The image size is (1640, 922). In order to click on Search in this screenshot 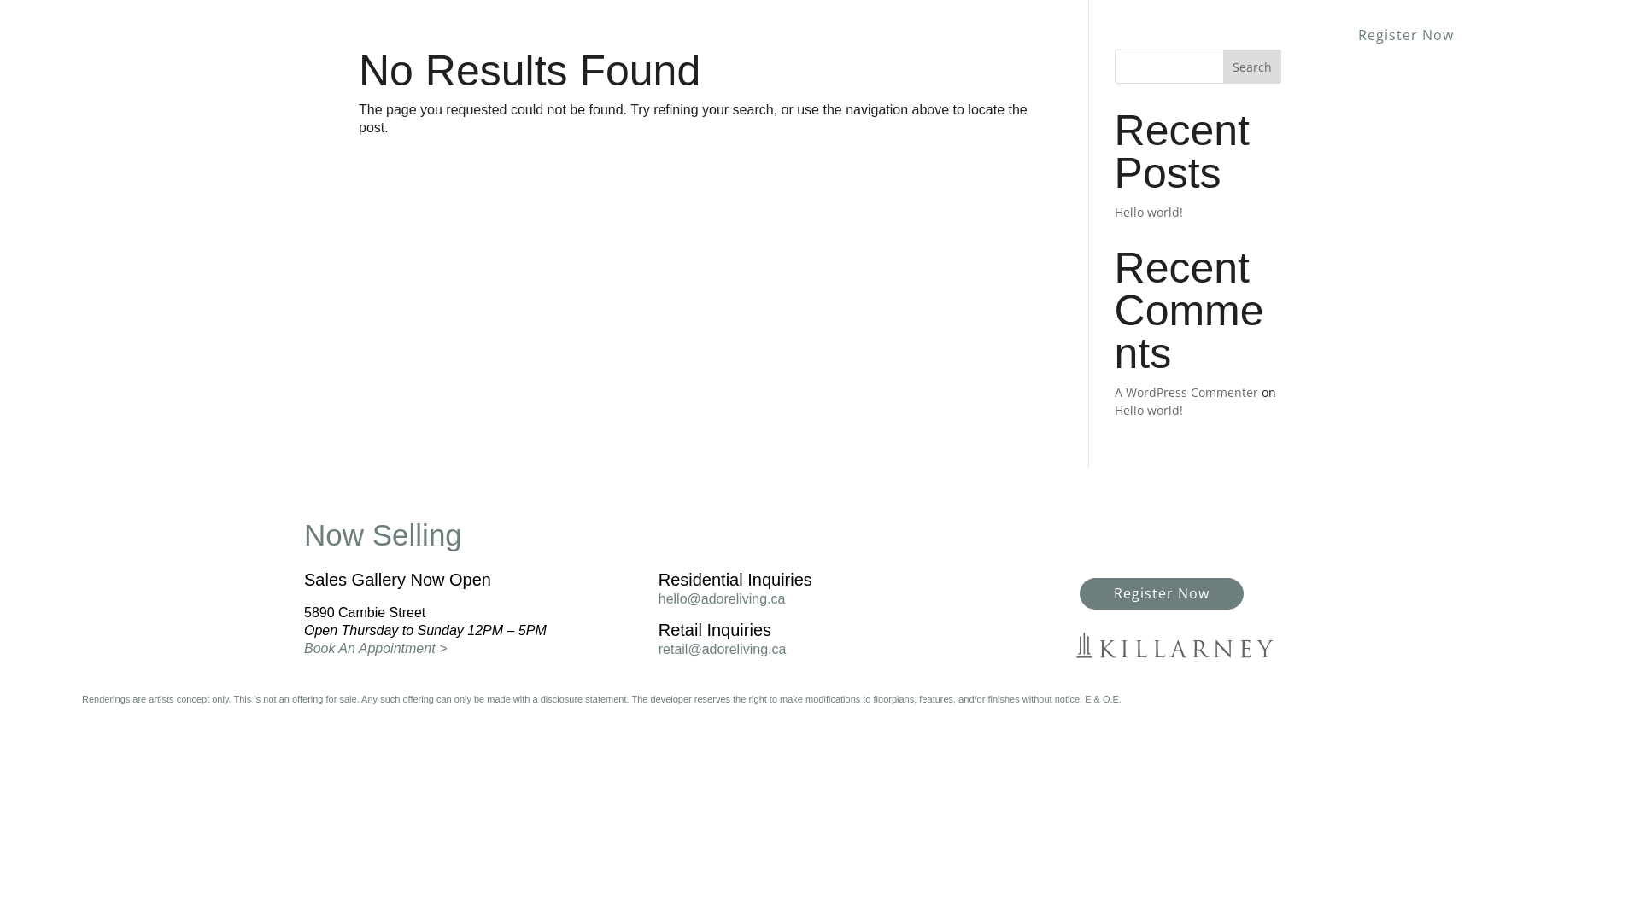, I will do `click(1252, 67)`.